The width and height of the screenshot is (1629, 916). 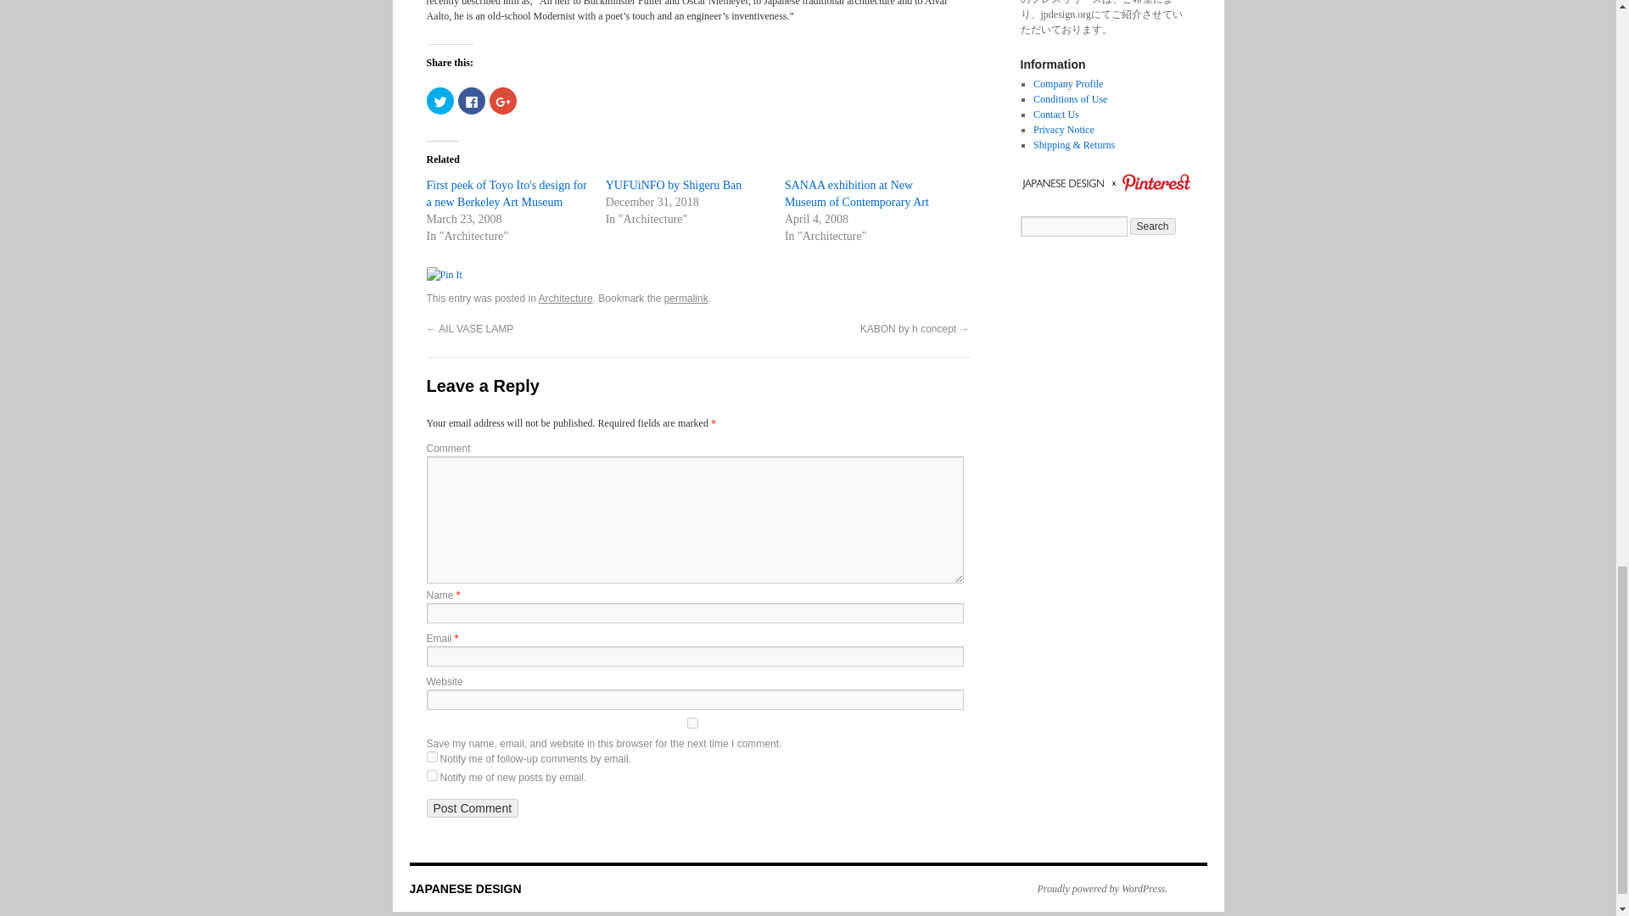 I want to click on subscribe, so click(x=431, y=775).